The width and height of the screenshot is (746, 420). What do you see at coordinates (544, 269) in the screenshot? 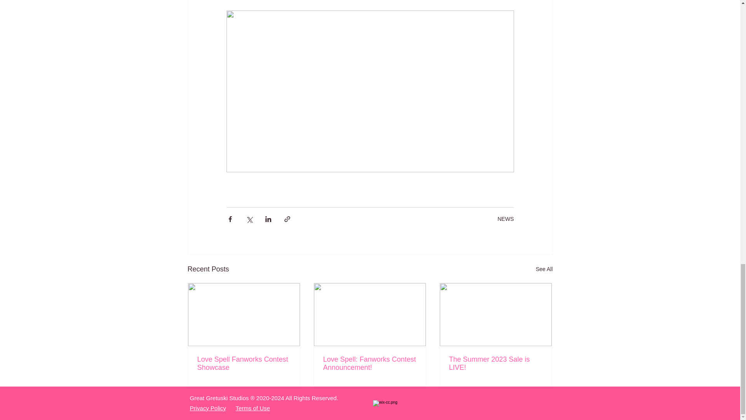
I see `See All` at bounding box center [544, 269].